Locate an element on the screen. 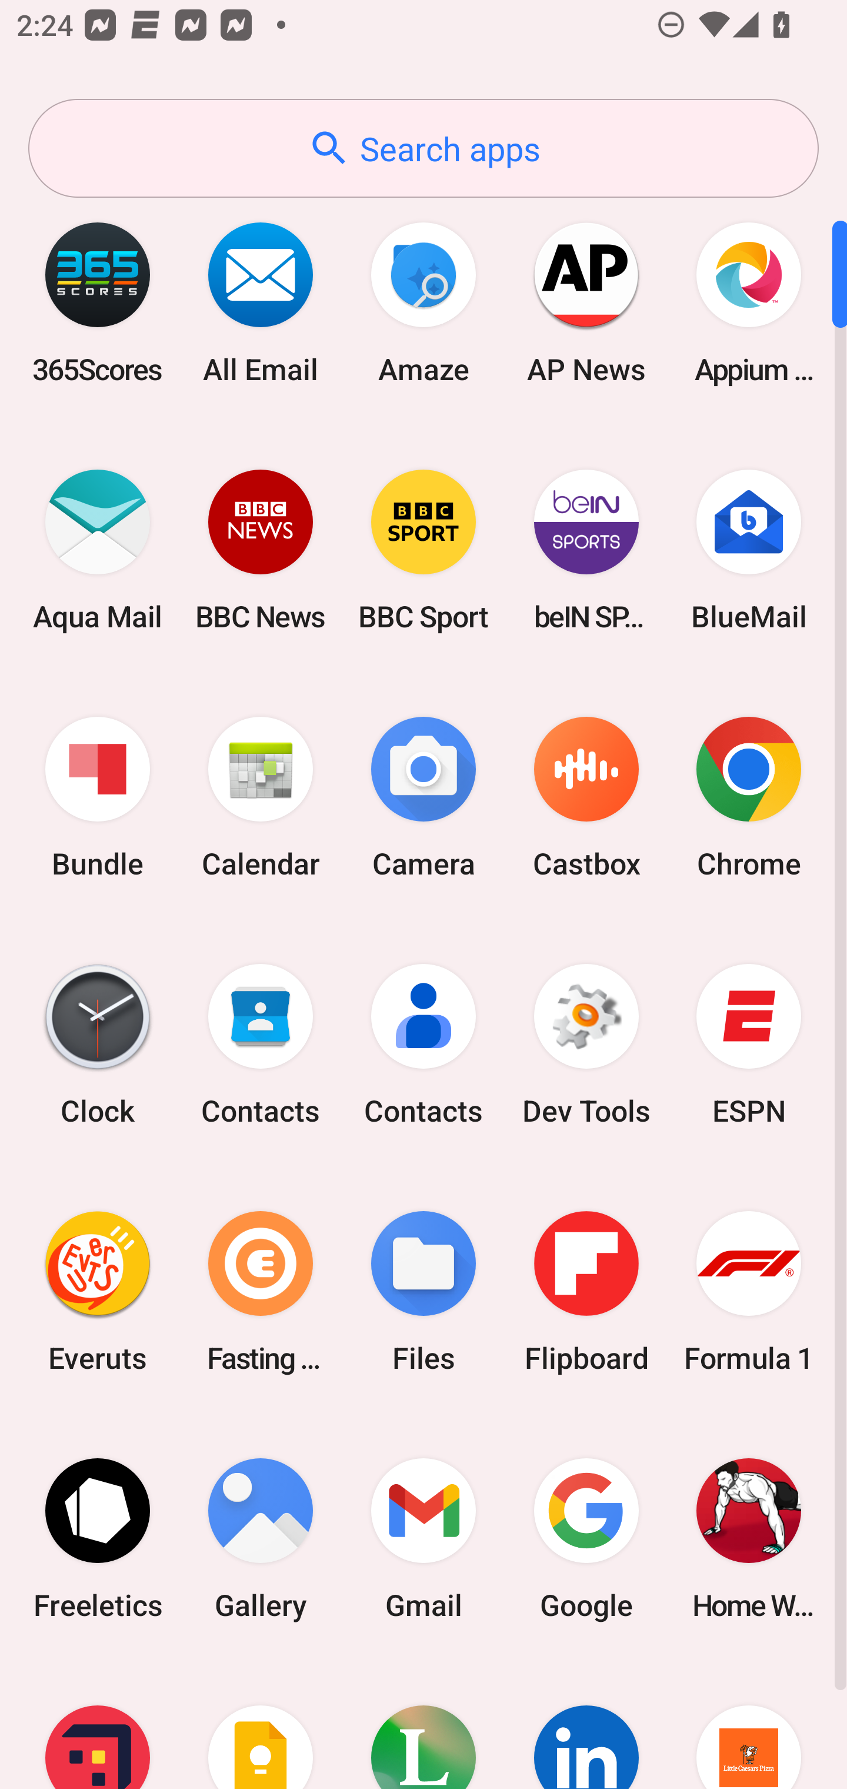  Everuts is located at coordinates (98, 1291).